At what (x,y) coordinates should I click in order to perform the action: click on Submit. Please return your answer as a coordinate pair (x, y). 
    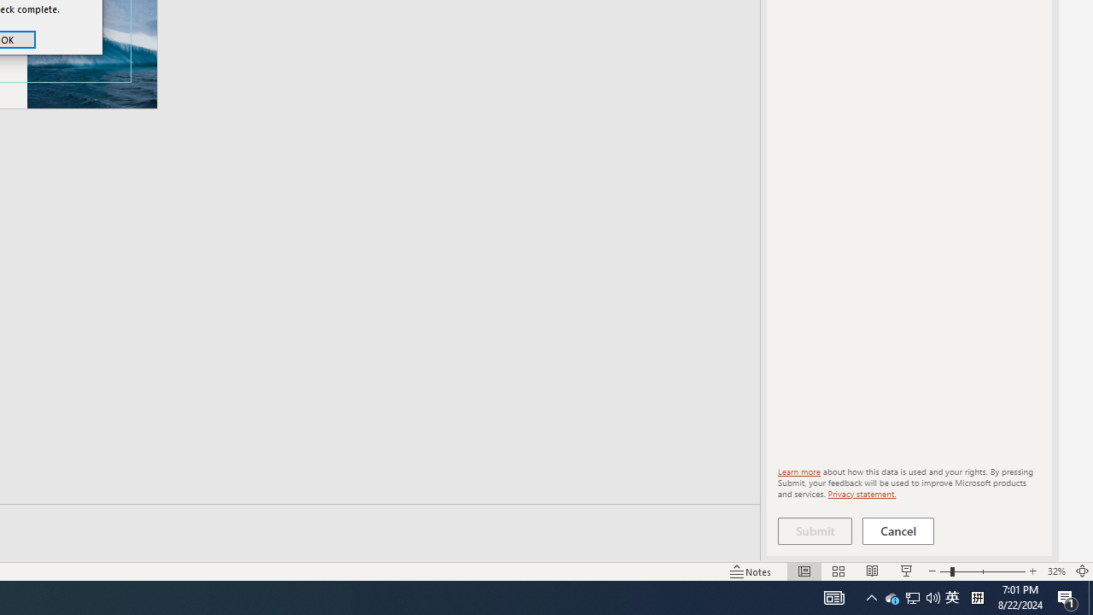
    Looking at the image, I should click on (1055, 571).